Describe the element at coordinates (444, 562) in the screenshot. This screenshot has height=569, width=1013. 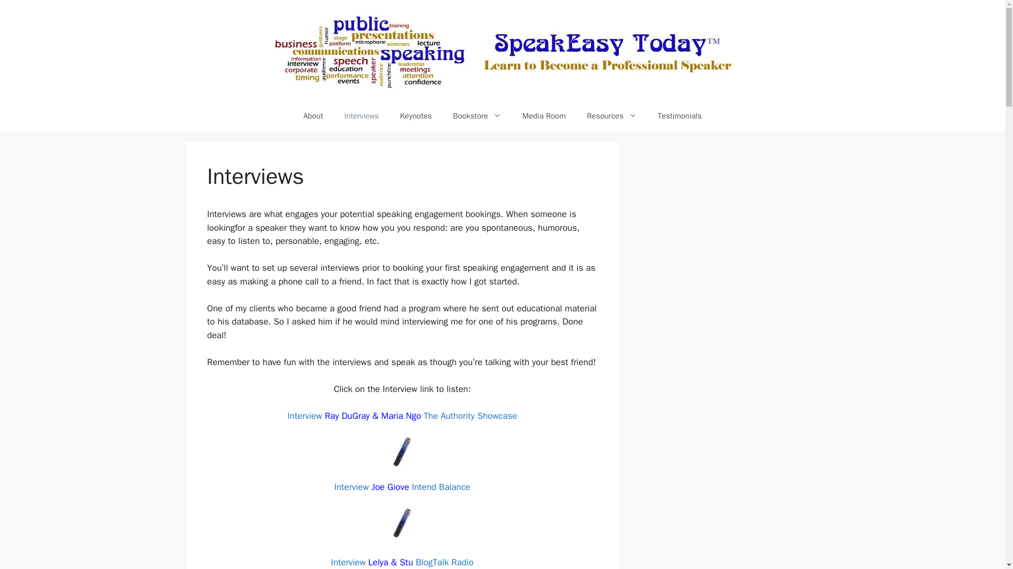
I see `BlogTalk Radio` at that location.